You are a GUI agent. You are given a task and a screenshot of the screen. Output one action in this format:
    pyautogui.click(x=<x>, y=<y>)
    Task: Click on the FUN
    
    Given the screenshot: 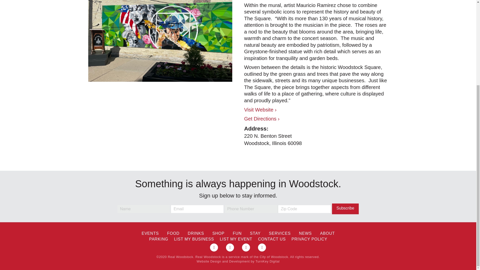 What is the action you would take?
    pyautogui.click(x=237, y=233)
    